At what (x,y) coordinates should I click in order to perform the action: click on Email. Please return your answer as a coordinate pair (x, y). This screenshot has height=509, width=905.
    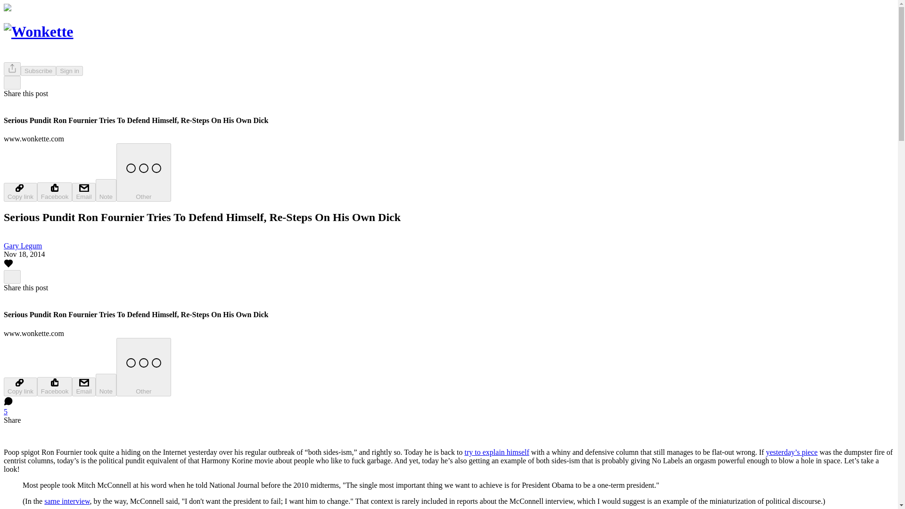
    Looking at the image, I should click on (83, 192).